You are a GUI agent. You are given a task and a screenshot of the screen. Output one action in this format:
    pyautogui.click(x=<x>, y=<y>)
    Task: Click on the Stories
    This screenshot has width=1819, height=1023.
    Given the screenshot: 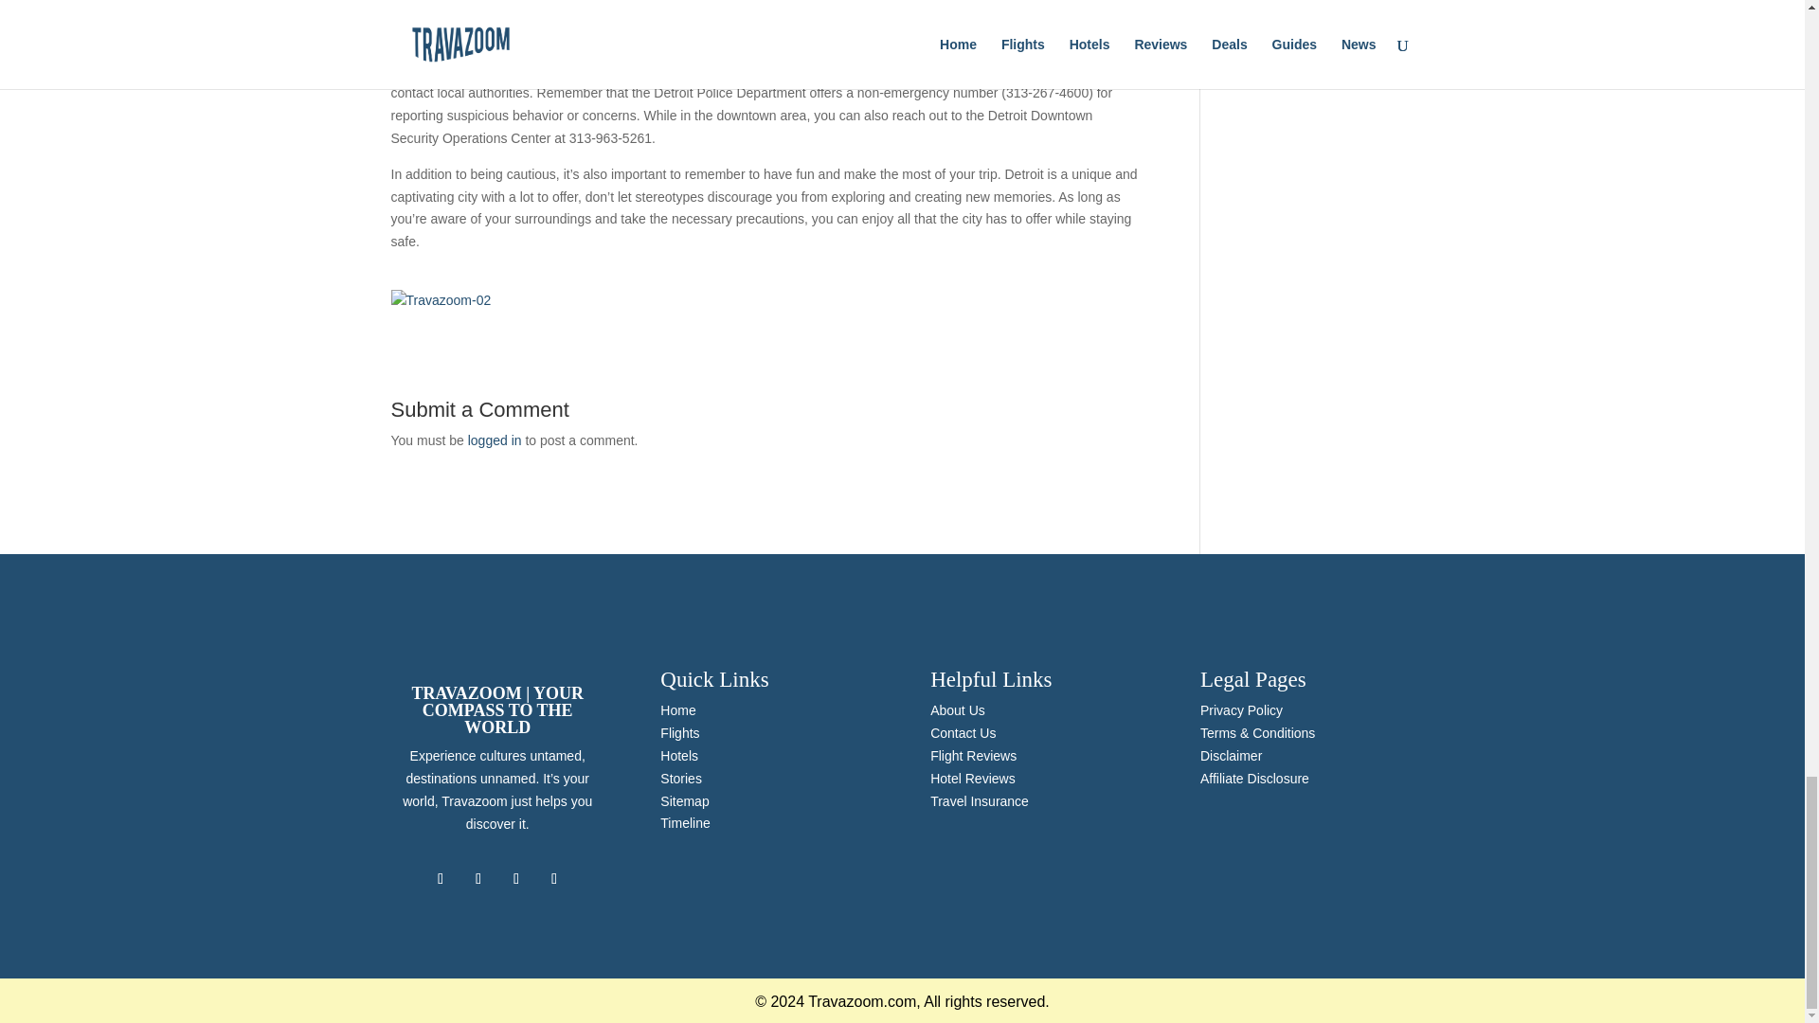 What is the action you would take?
    pyautogui.click(x=680, y=779)
    